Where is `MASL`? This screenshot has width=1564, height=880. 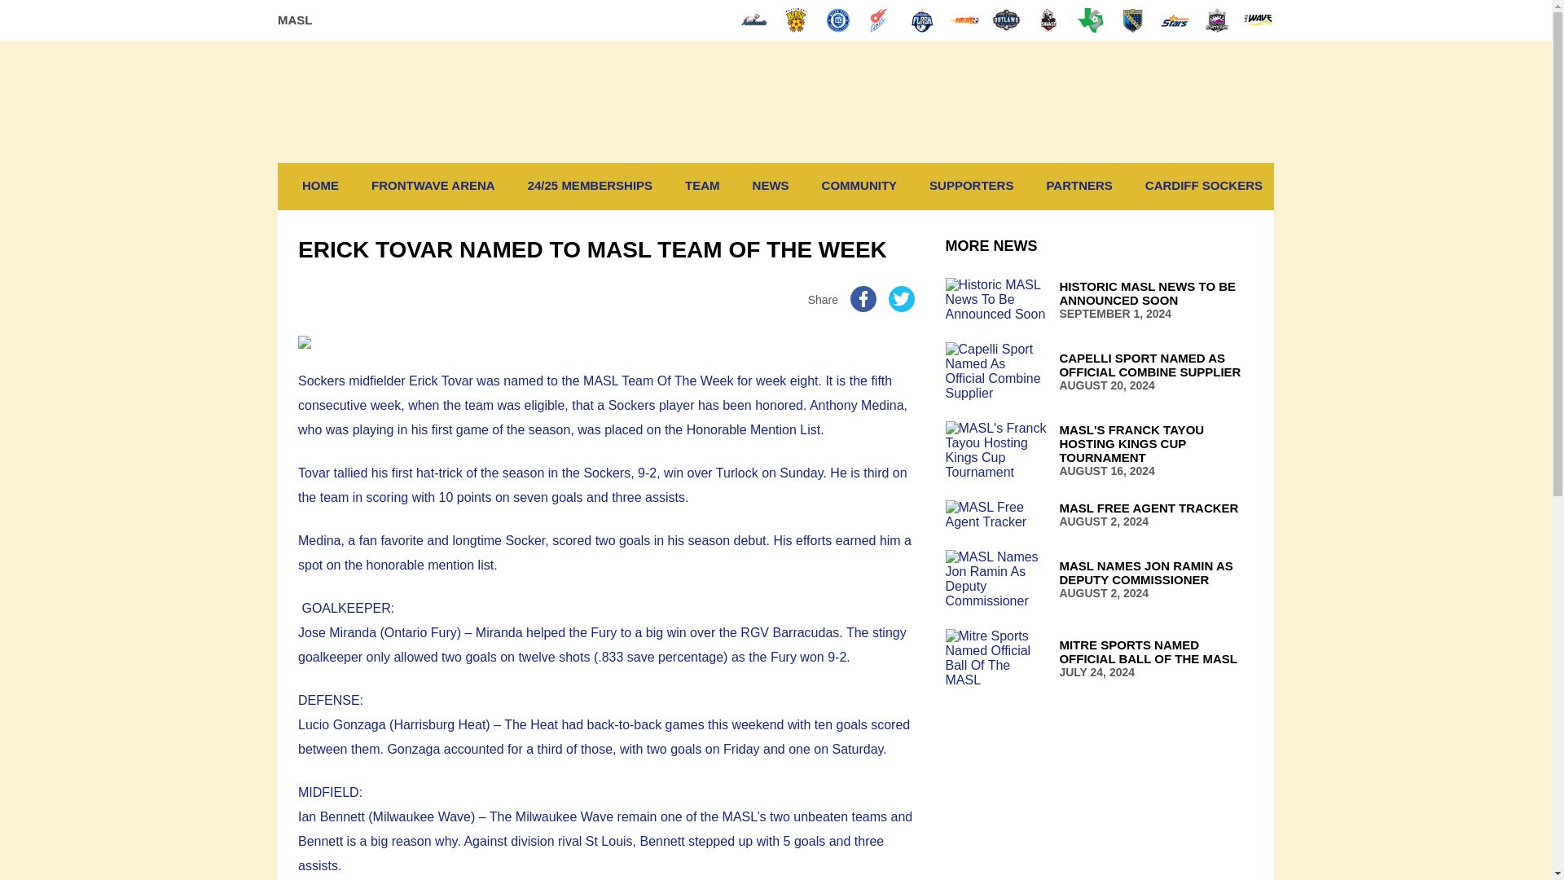
MASL is located at coordinates (1079, 184).